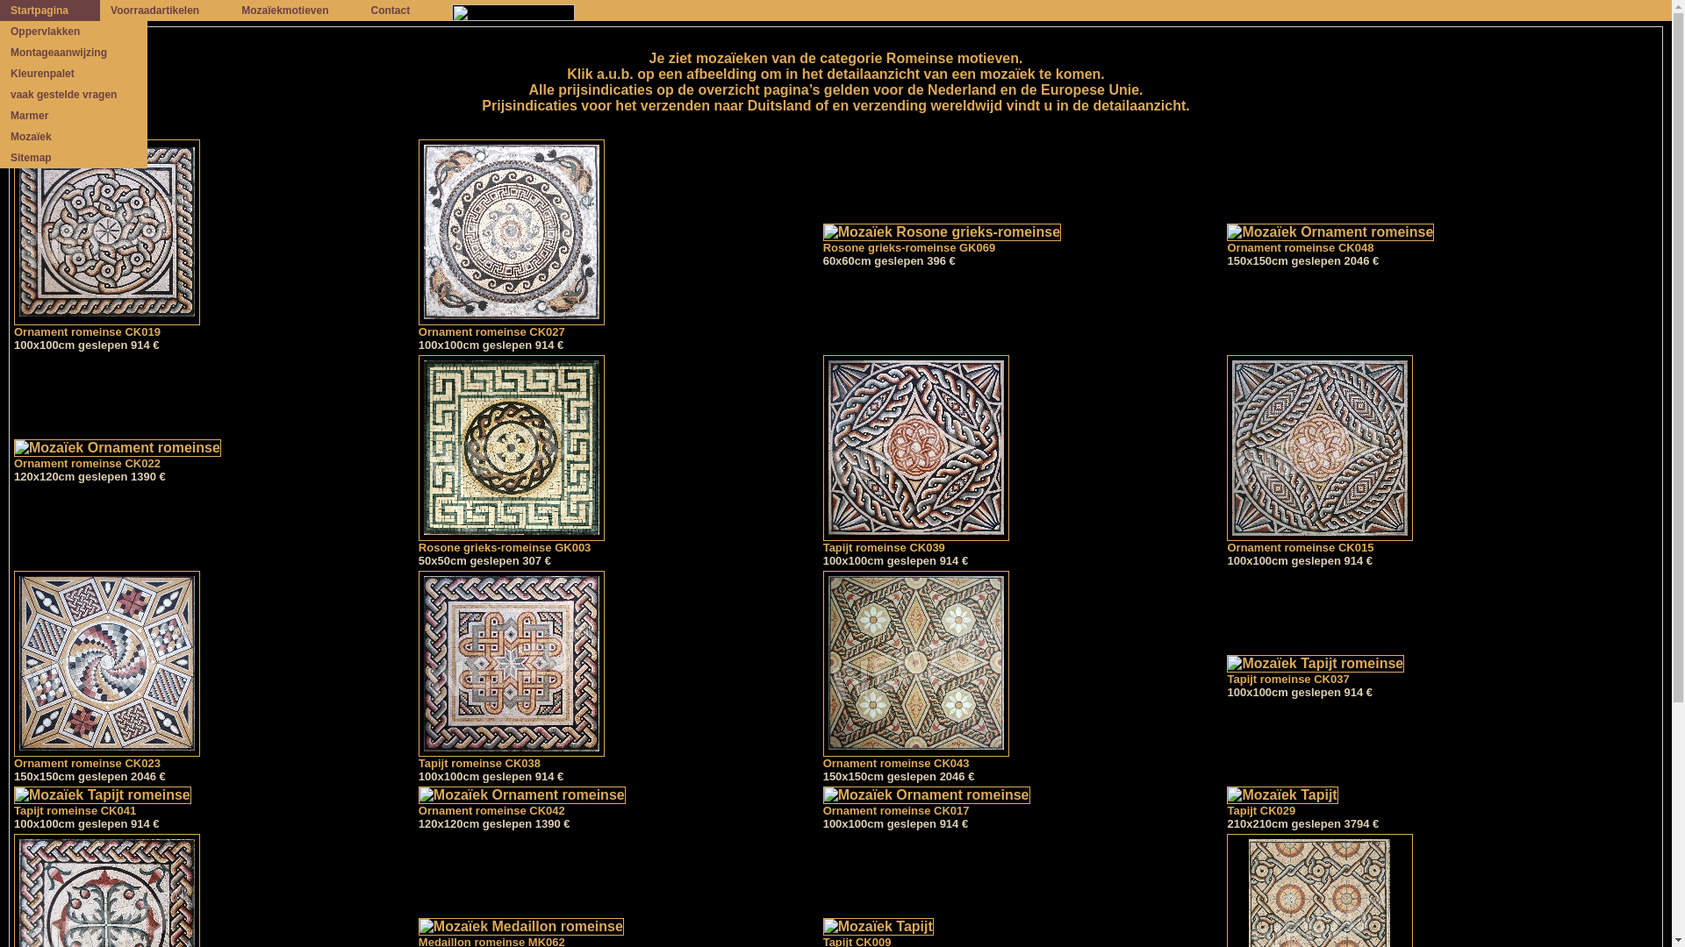 This screenshot has width=1685, height=947. What do you see at coordinates (916, 758) in the screenshot?
I see `Ornament romeinse CK043` at bounding box center [916, 758].